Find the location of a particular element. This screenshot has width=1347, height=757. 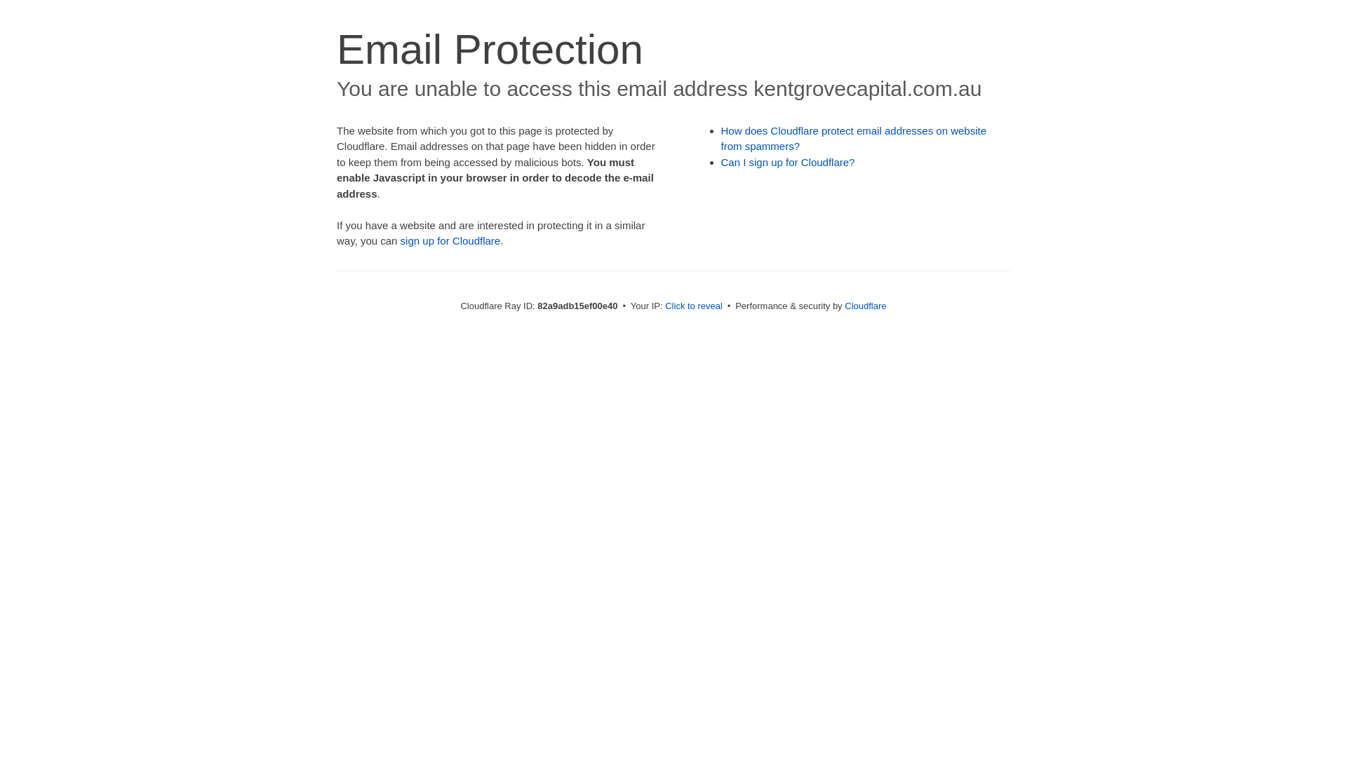

Click to reveal is located at coordinates (694, 306).